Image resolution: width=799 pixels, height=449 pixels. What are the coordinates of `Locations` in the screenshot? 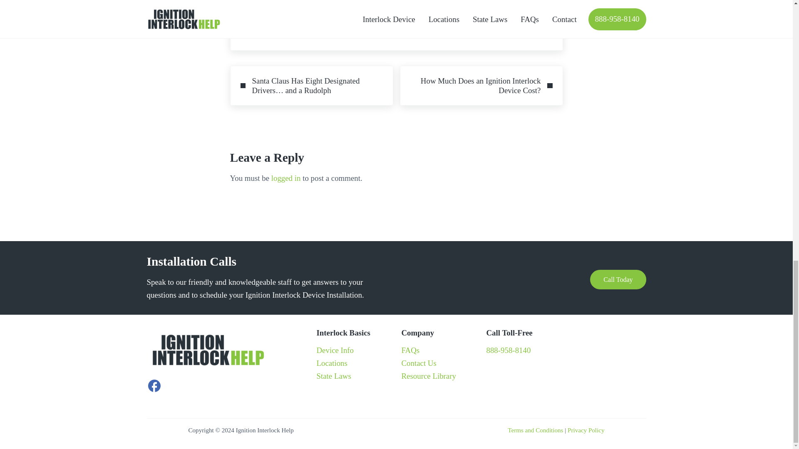 It's located at (331, 363).